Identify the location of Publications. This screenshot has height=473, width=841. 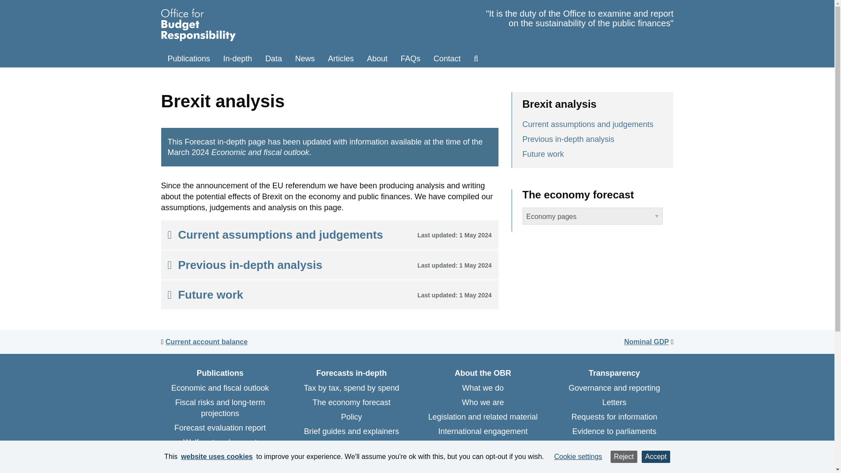
(189, 59).